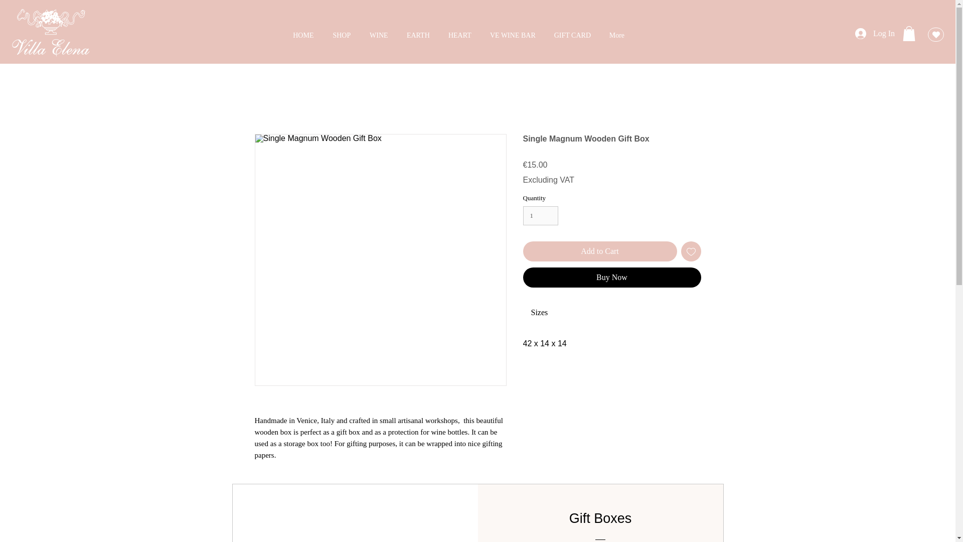 The width and height of the screenshot is (963, 542). I want to click on HEART, so click(459, 31).